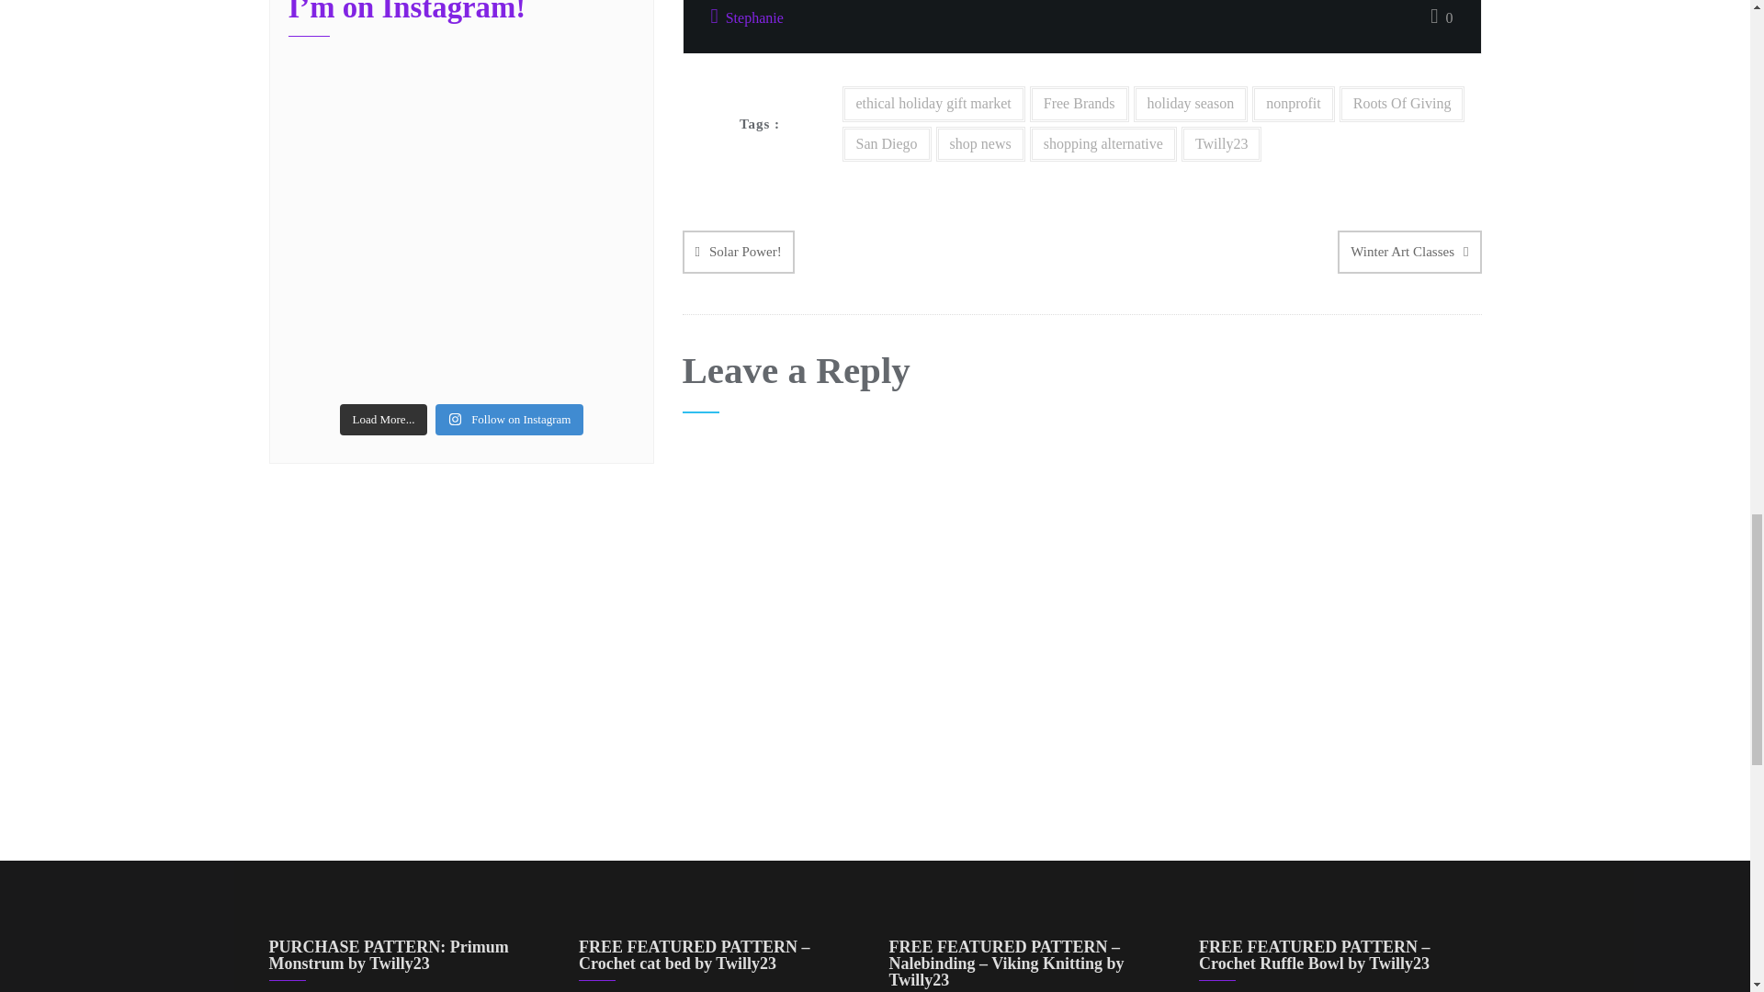 Image resolution: width=1764 pixels, height=992 pixels. I want to click on ethical holiday gift market, so click(933, 103).